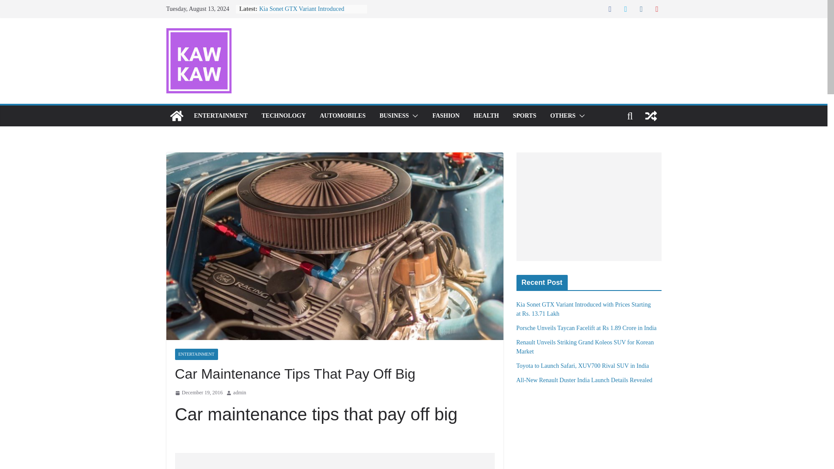 The height and width of the screenshot is (469, 834). What do you see at coordinates (446, 116) in the screenshot?
I see `FASHION` at bounding box center [446, 116].